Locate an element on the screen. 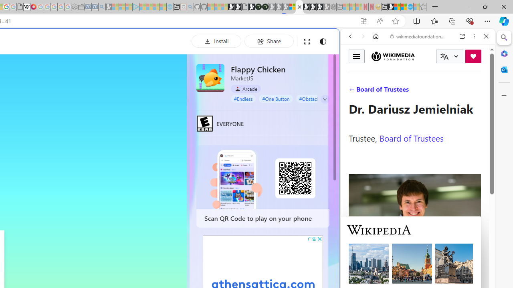 The width and height of the screenshot is (513, 288). Class: control is located at coordinates (325, 99).